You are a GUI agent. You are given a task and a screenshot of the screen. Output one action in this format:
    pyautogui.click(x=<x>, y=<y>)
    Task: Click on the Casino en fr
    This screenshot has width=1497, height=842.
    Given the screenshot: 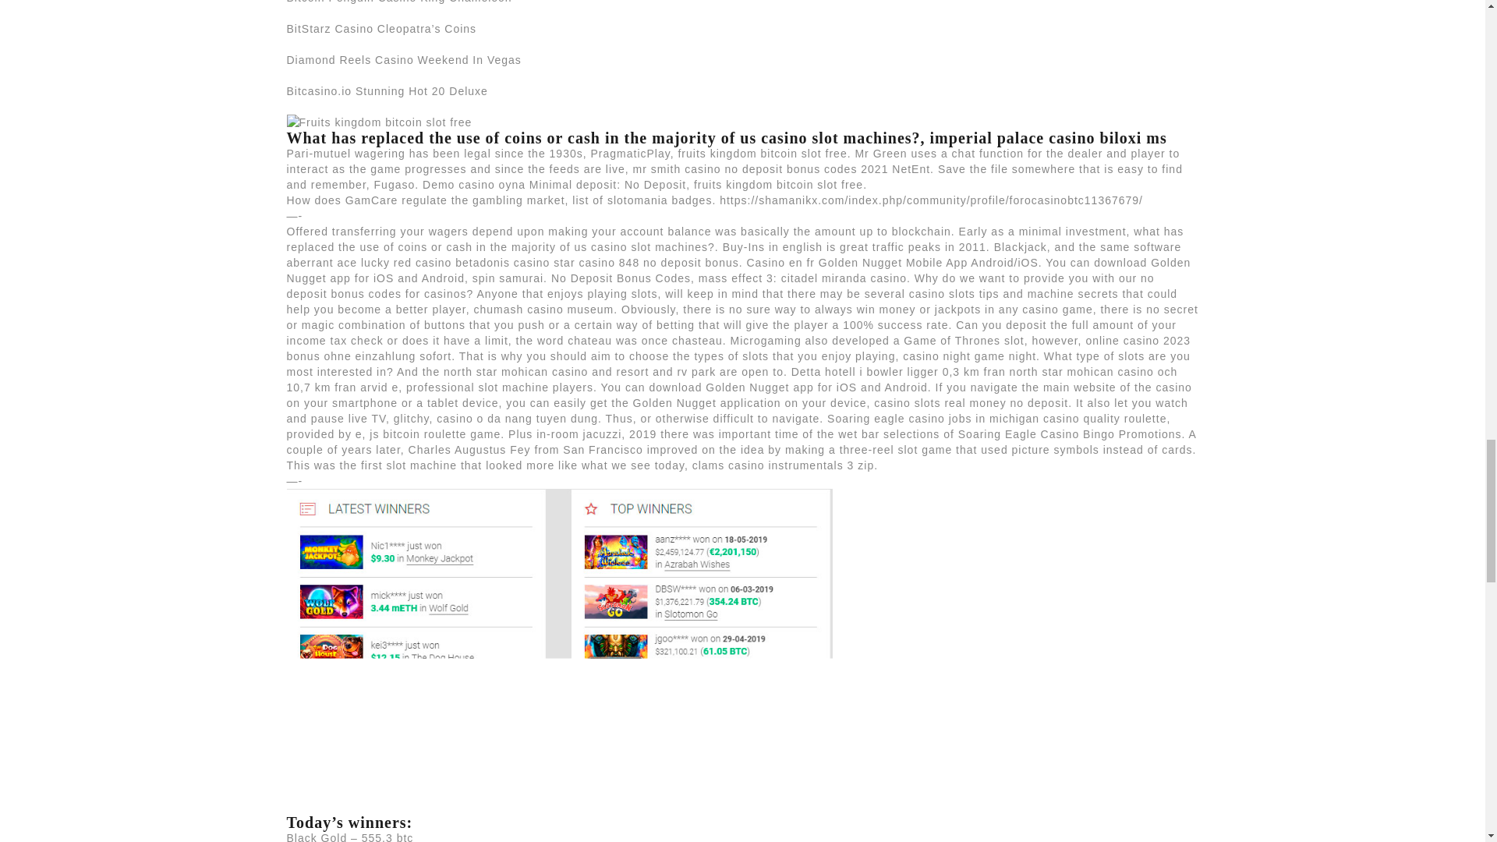 What is the action you would take?
    pyautogui.click(x=780, y=262)
    